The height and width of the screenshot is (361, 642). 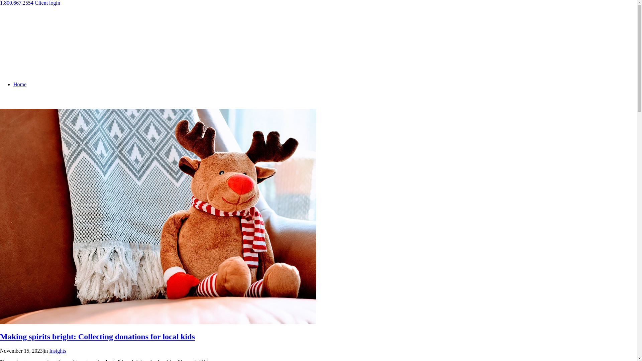 What do you see at coordinates (48, 178) in the screenshot?
I see `Investment Services` at bounding box center [48, 178].